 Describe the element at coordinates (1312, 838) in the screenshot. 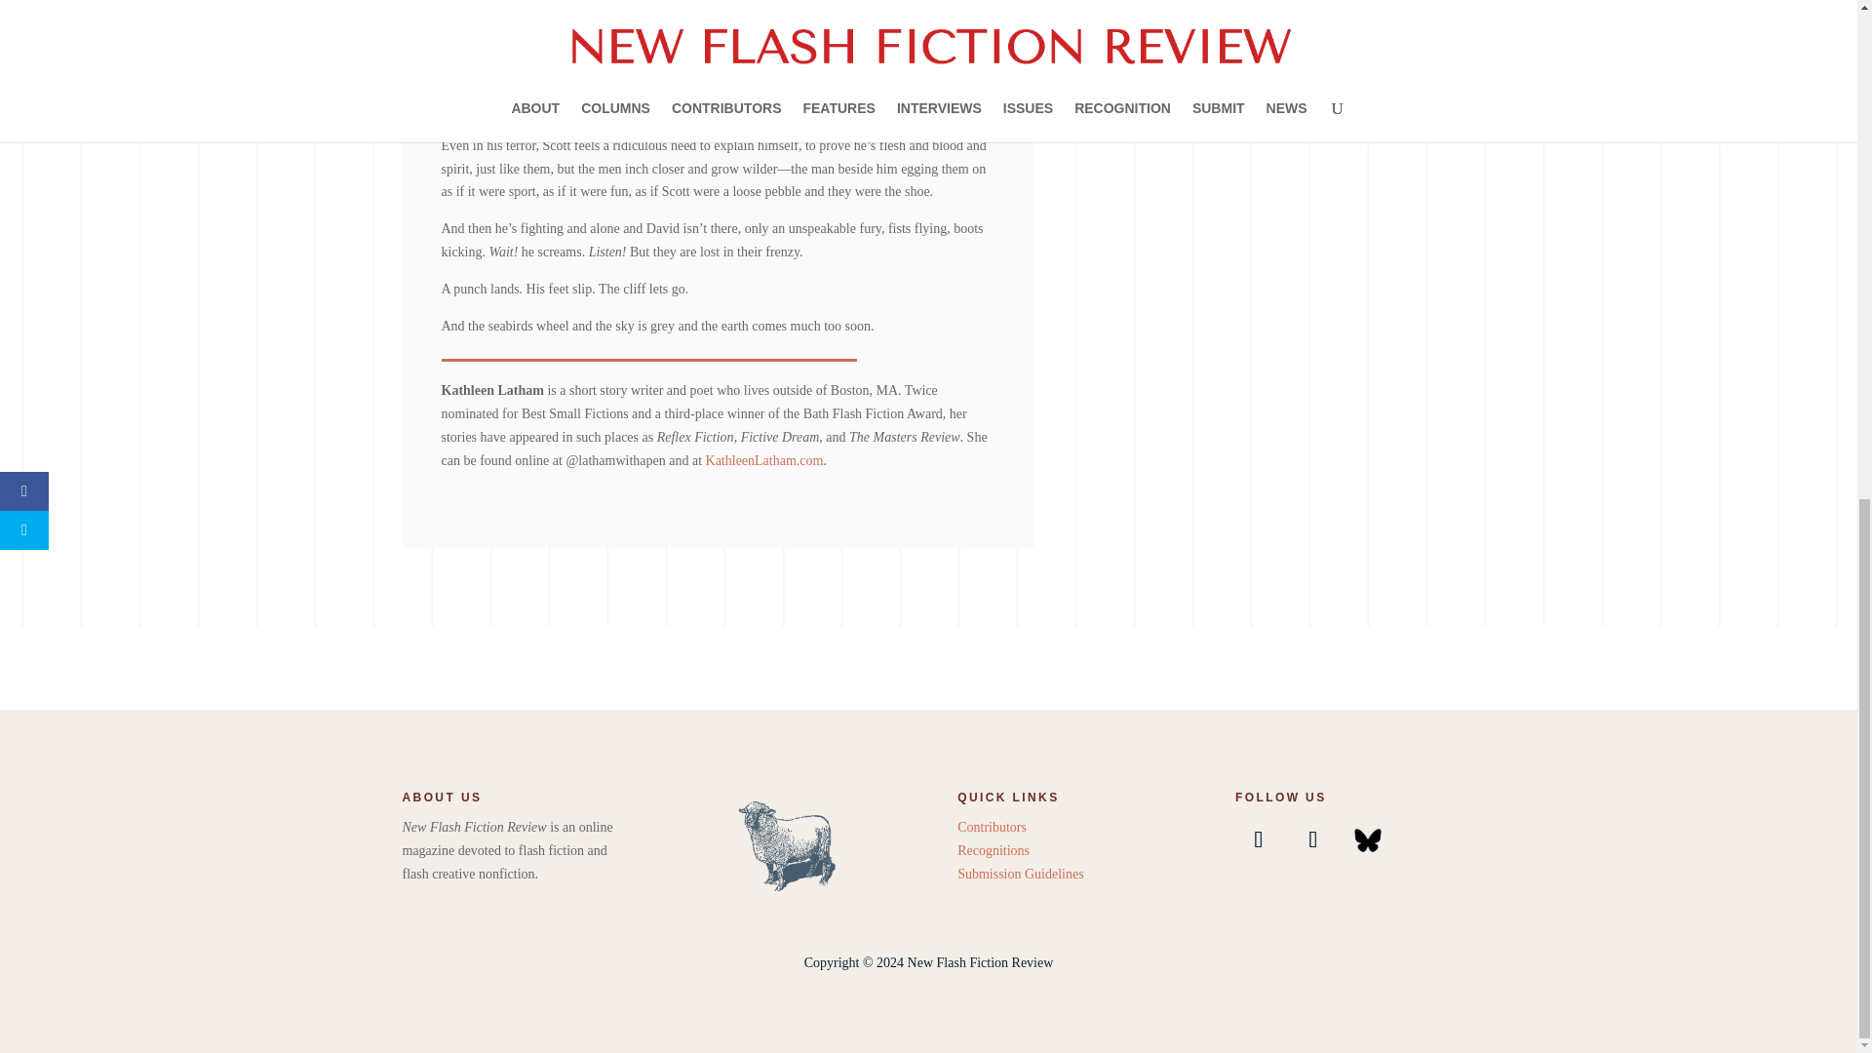

I see `Follow on X` at that location.